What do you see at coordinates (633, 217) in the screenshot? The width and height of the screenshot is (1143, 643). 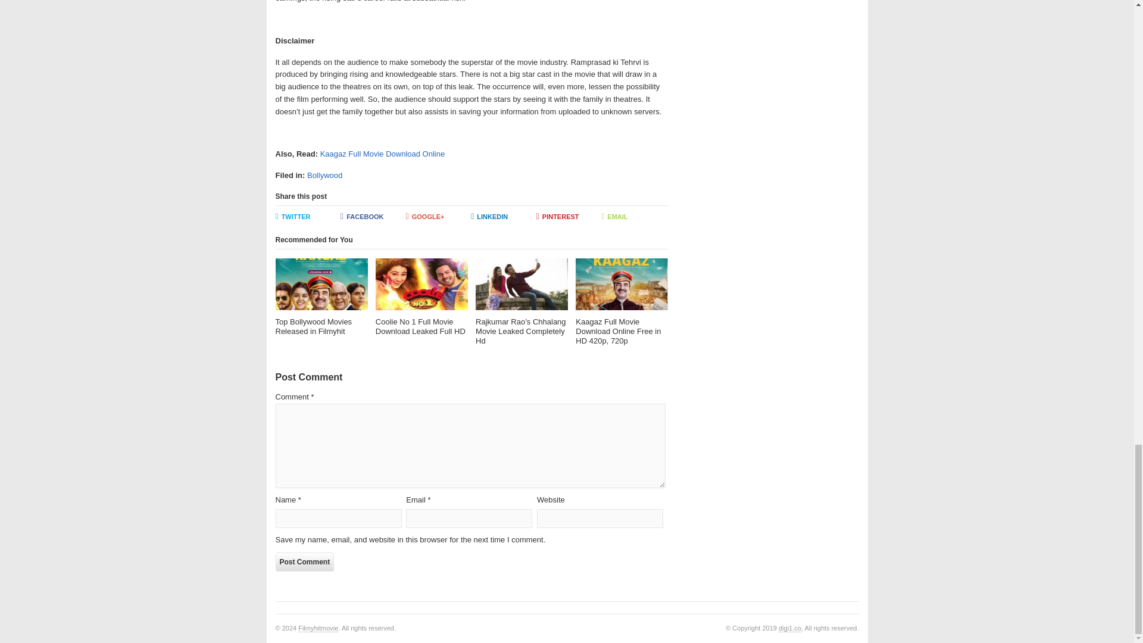 I see `EMAIL` at bounding box center [633, 217].